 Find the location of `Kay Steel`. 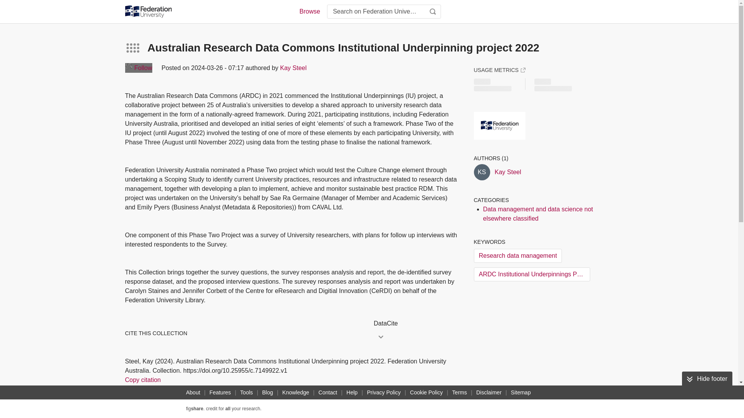

Kay Steel is located at coordinates (293, 68).